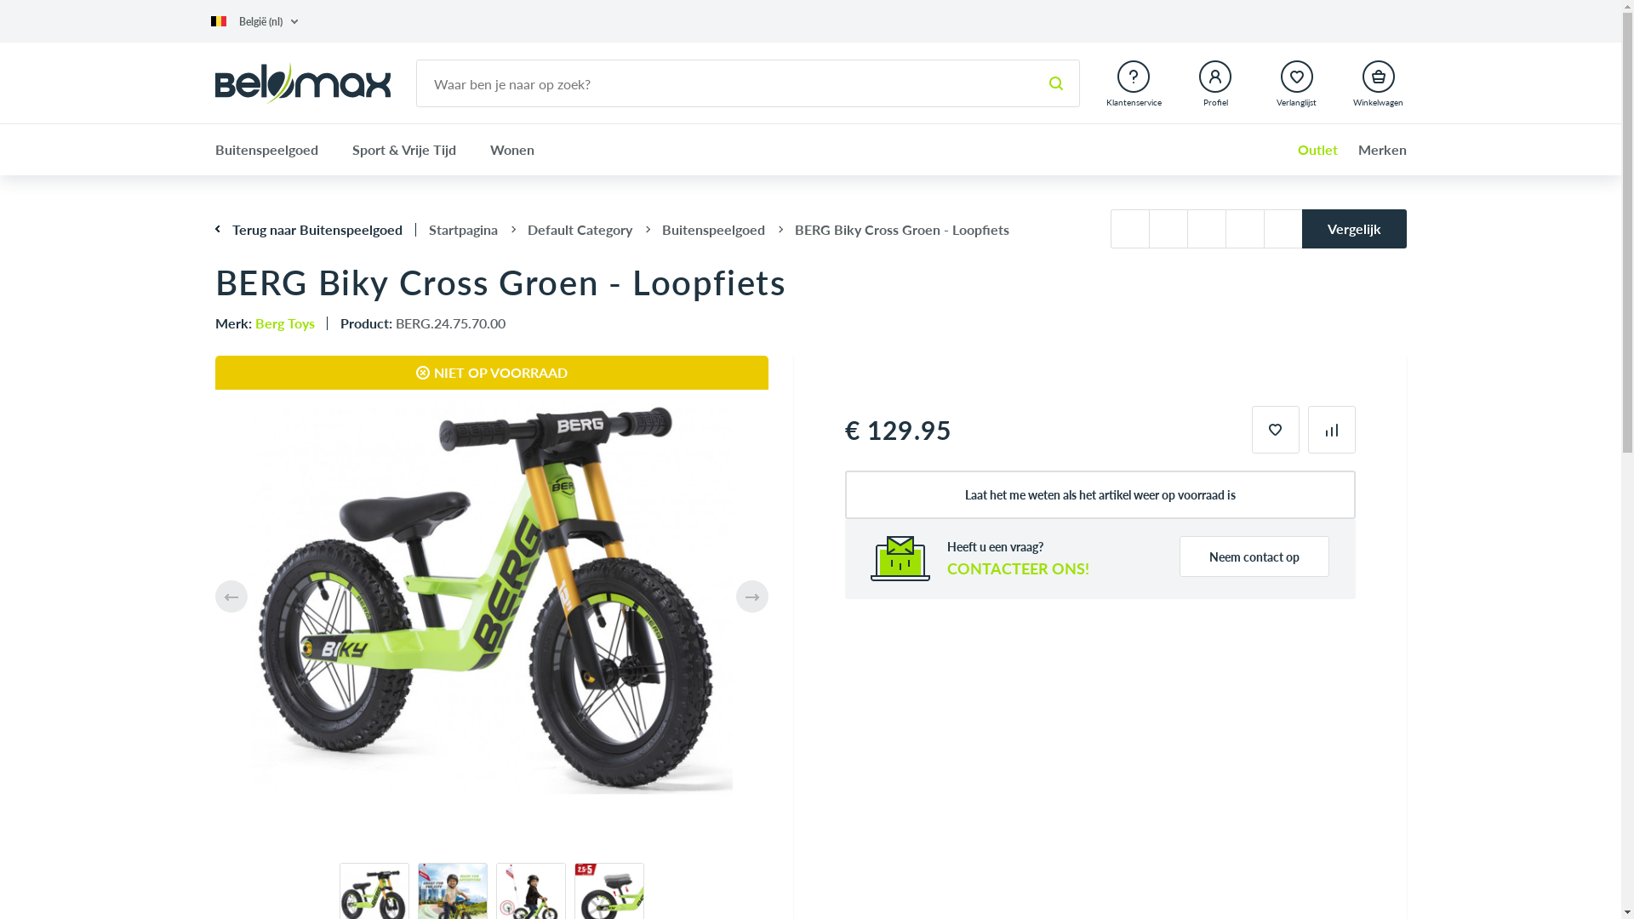  I want to click on Outlet, so click(1309, 150).